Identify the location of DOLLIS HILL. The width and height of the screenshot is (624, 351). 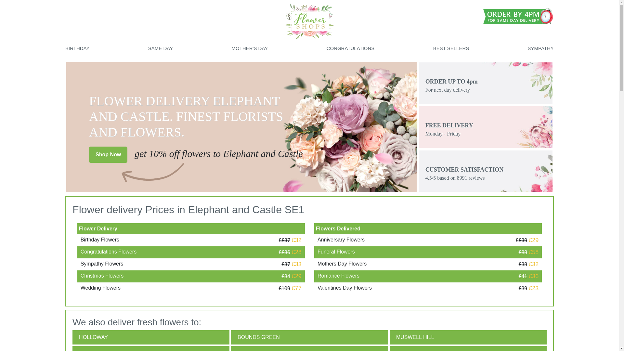
(151, 348).